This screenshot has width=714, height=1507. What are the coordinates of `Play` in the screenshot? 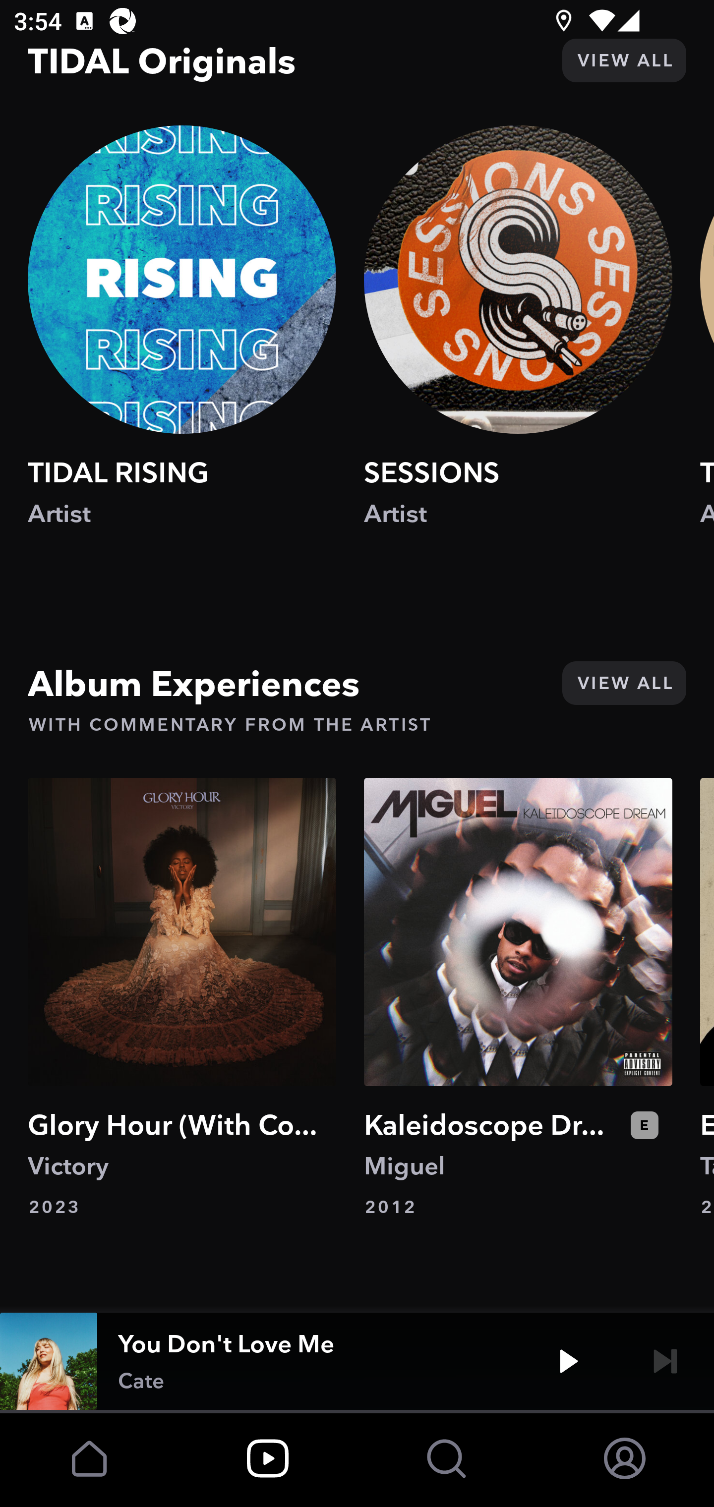 It's located at (568, 1361).